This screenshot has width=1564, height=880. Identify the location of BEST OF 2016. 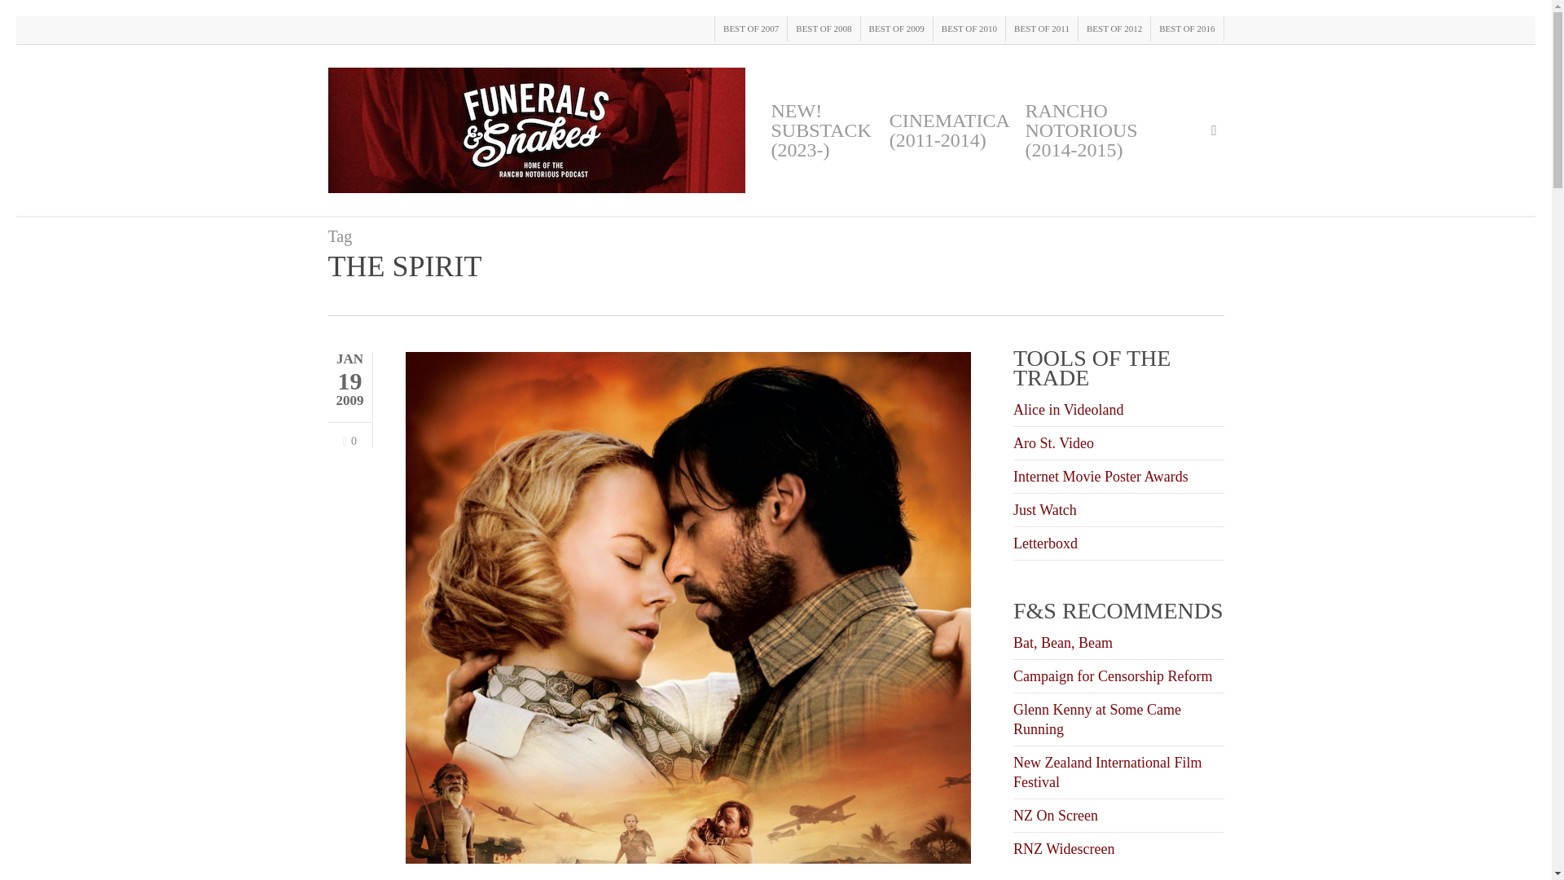
(1186, 29).